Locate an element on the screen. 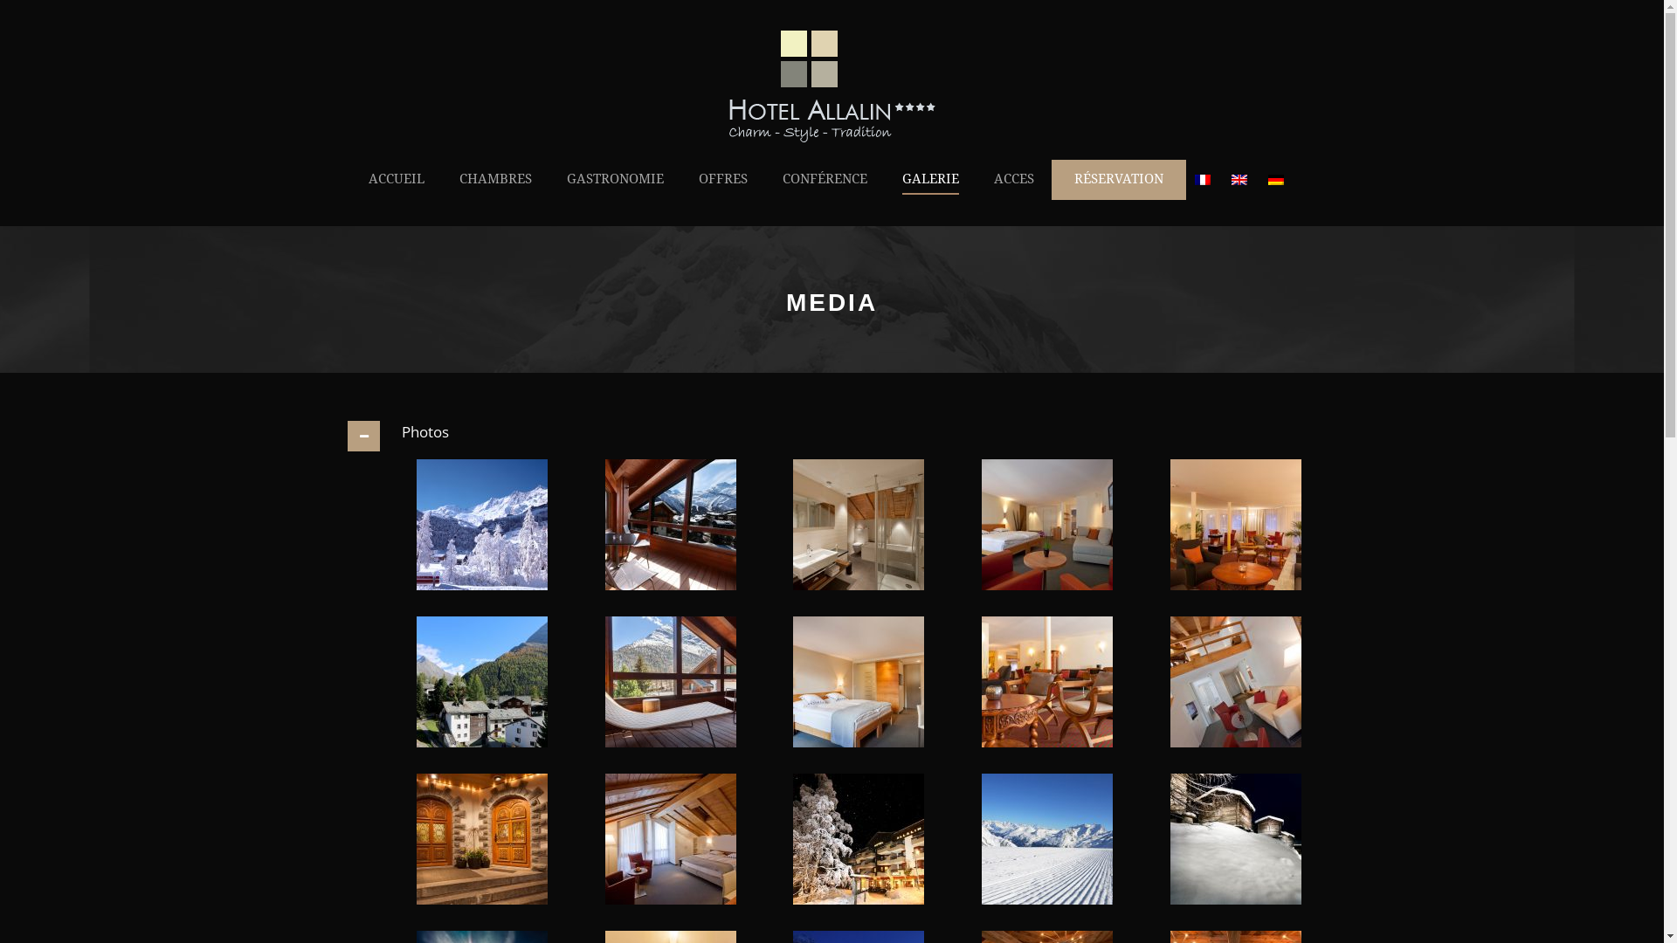 This screenshot has height=943, width=1677. English is located at coordinates (1239, 180).